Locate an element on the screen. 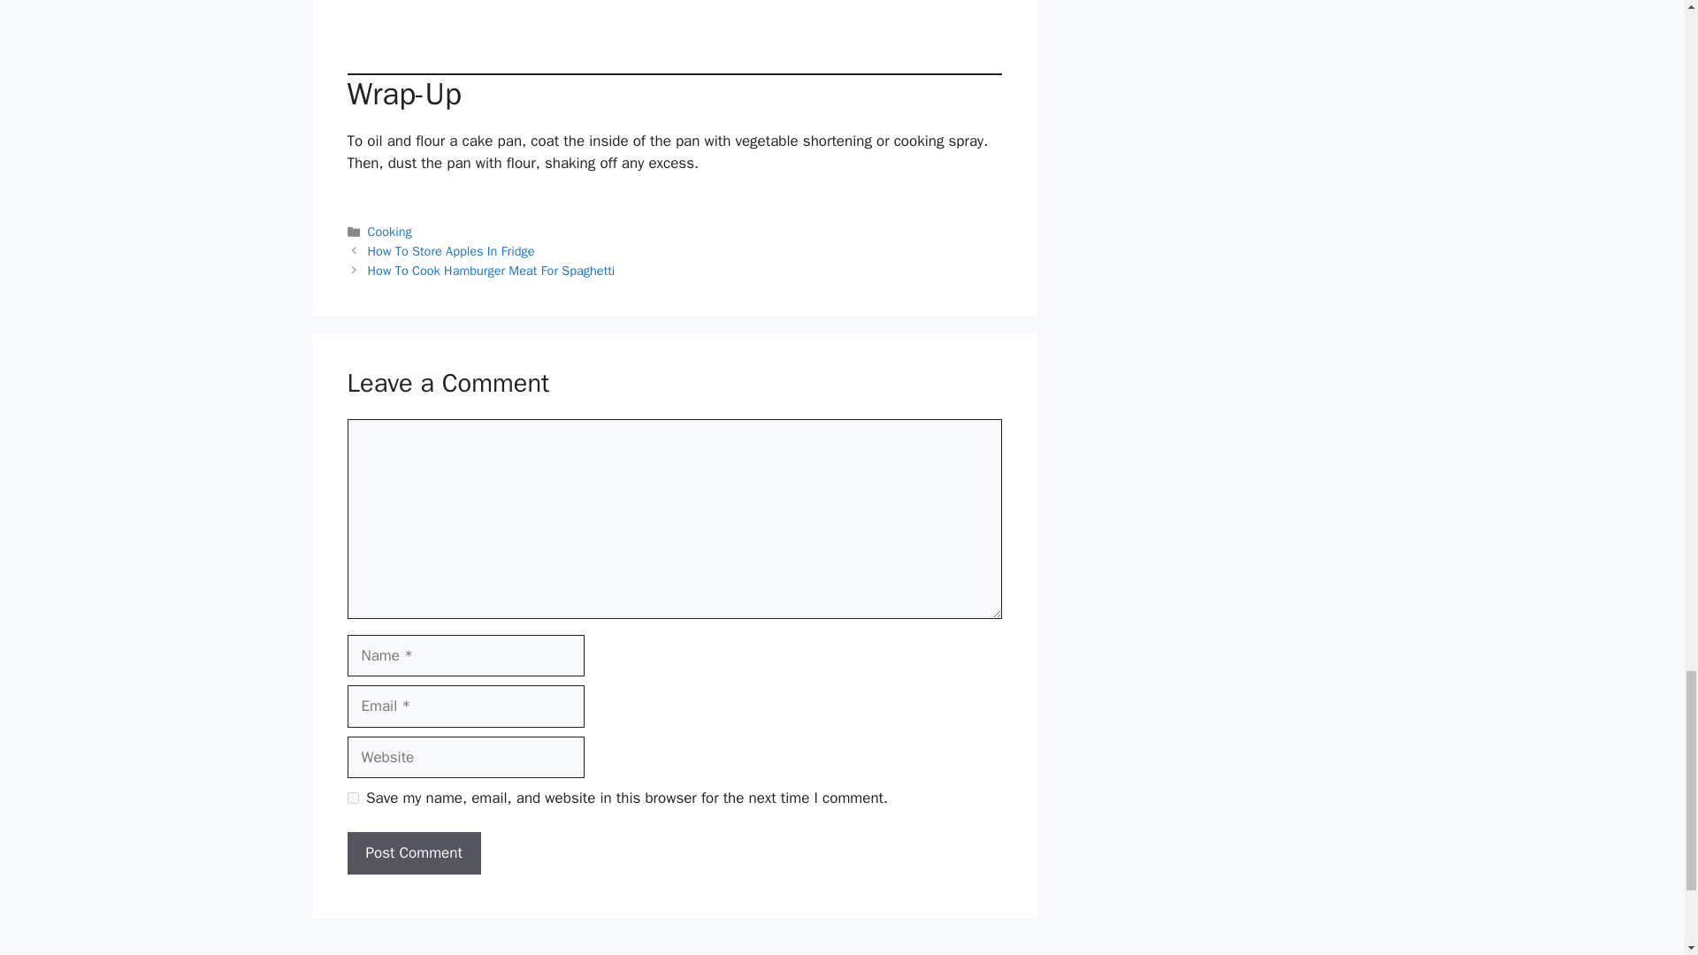 Image resolution: width=1698 pixels, height=955 pixels. Cooking is located at coordinates (390, 232).